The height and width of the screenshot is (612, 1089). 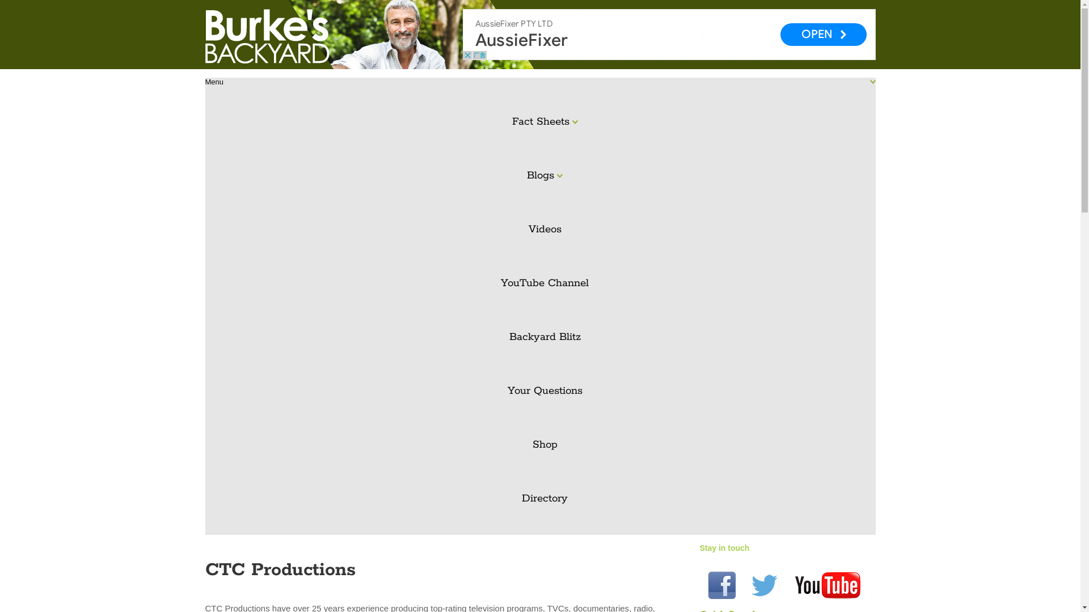 What do you see at coordinates (545, 445) in the screenshot?
I see `Shop` at bounding box center [545, 445].